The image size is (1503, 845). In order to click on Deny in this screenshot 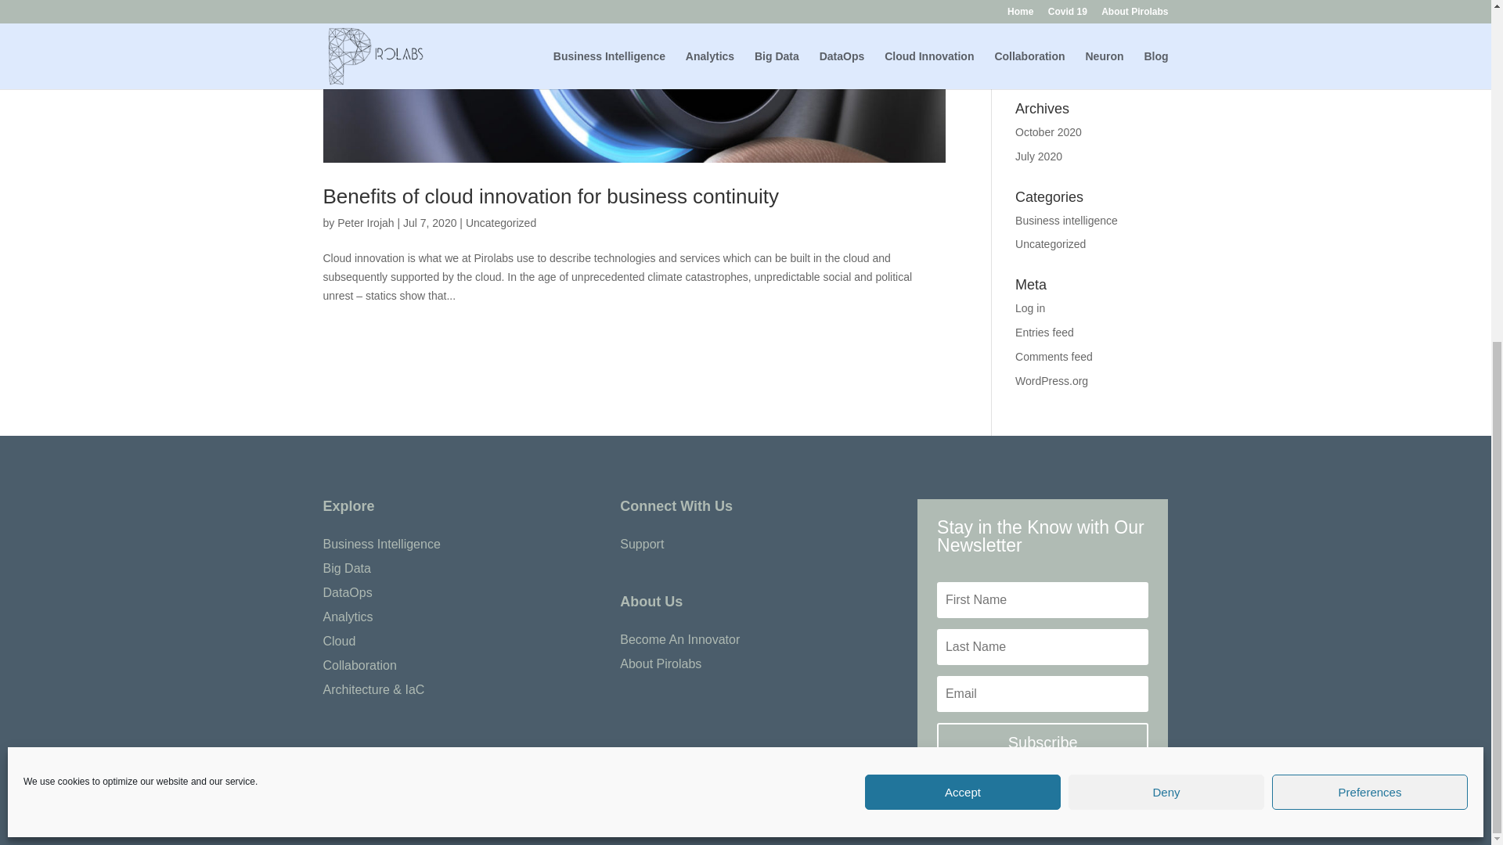, I will do `click(1166, 224)`.